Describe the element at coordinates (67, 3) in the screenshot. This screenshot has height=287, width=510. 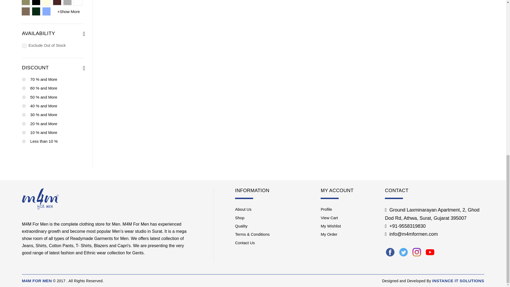
I see `SKY BLUE` at that location.